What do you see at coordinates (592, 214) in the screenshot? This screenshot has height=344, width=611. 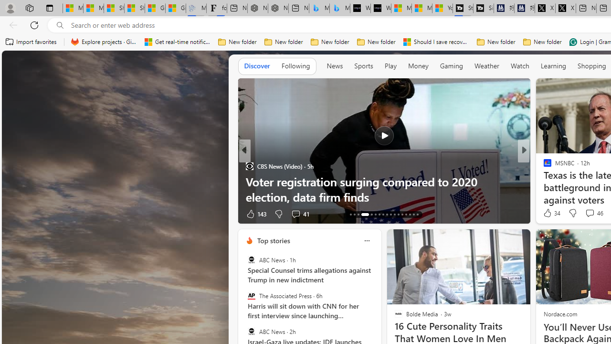 I see `View comments 6 Comment` at bounding box center [592, 214].